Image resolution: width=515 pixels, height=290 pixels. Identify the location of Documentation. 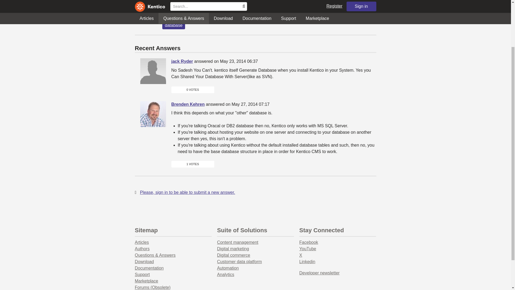
(149, 268).